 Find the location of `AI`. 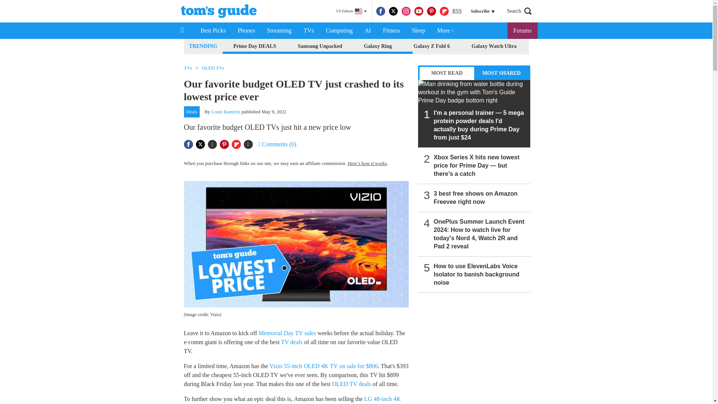

AI is located at coordinates (368, 31).